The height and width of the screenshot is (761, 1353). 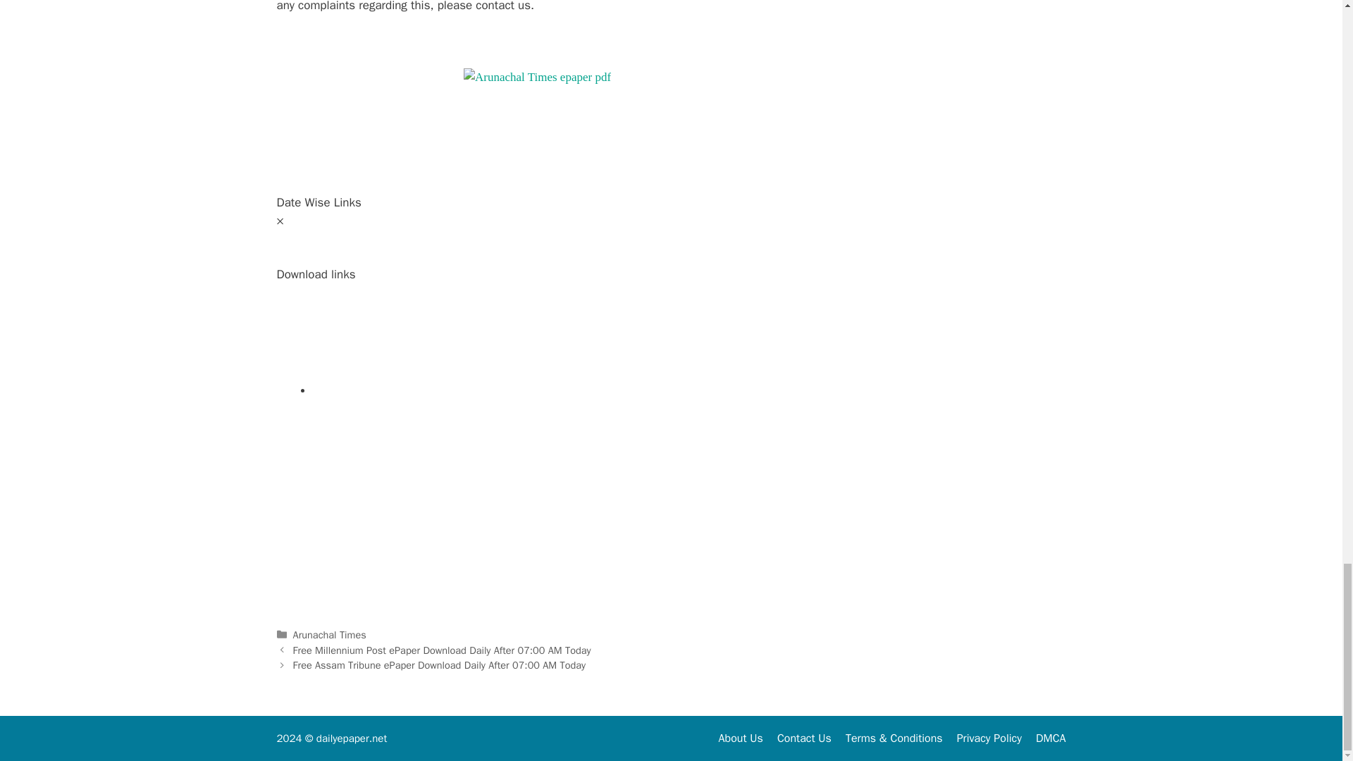 What do you see at coordinates (989, 738) in the screenshot?
I see `Privacy Policy` at bounding box center [989, 738].